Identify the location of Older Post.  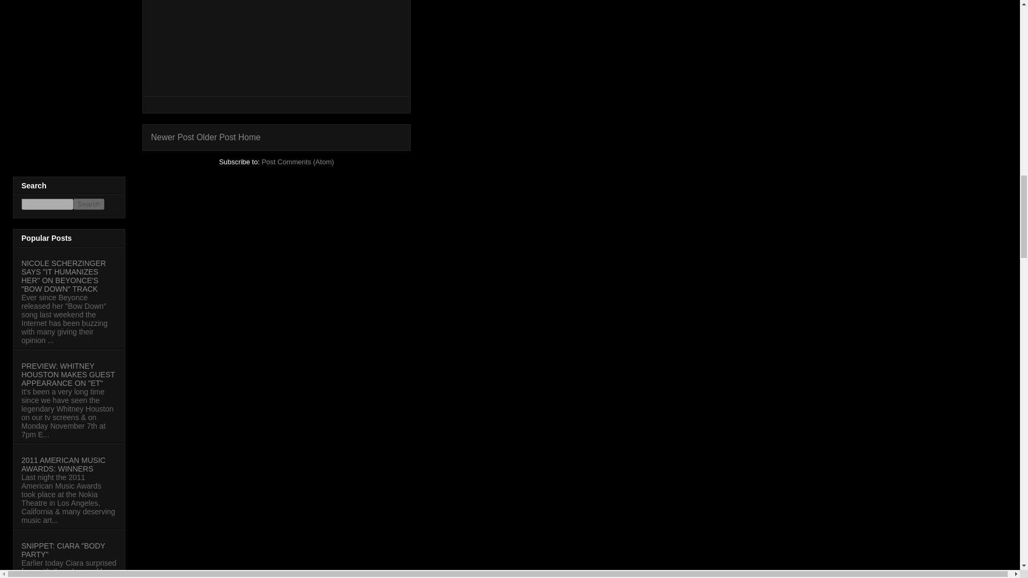
(216, 137).